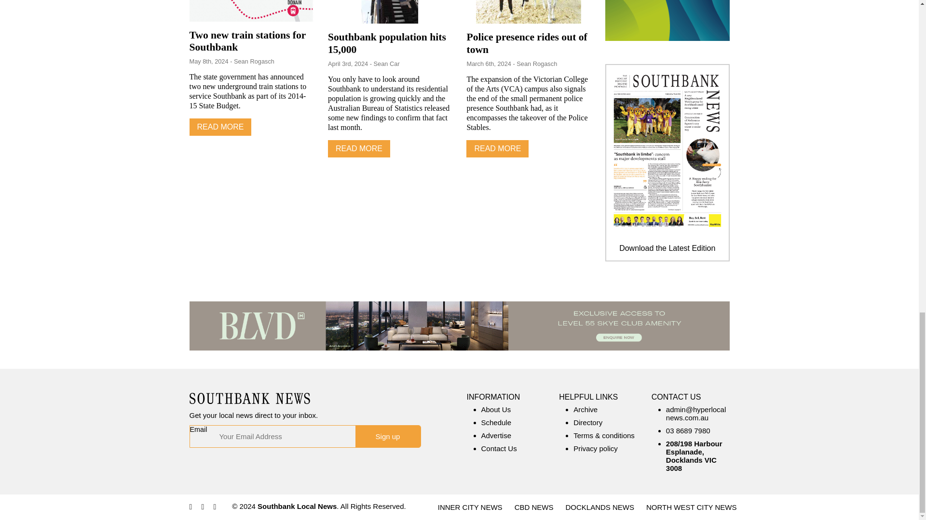 This screenshot has height=520, width=926. I want to click on Sign up, so click(387, 436).